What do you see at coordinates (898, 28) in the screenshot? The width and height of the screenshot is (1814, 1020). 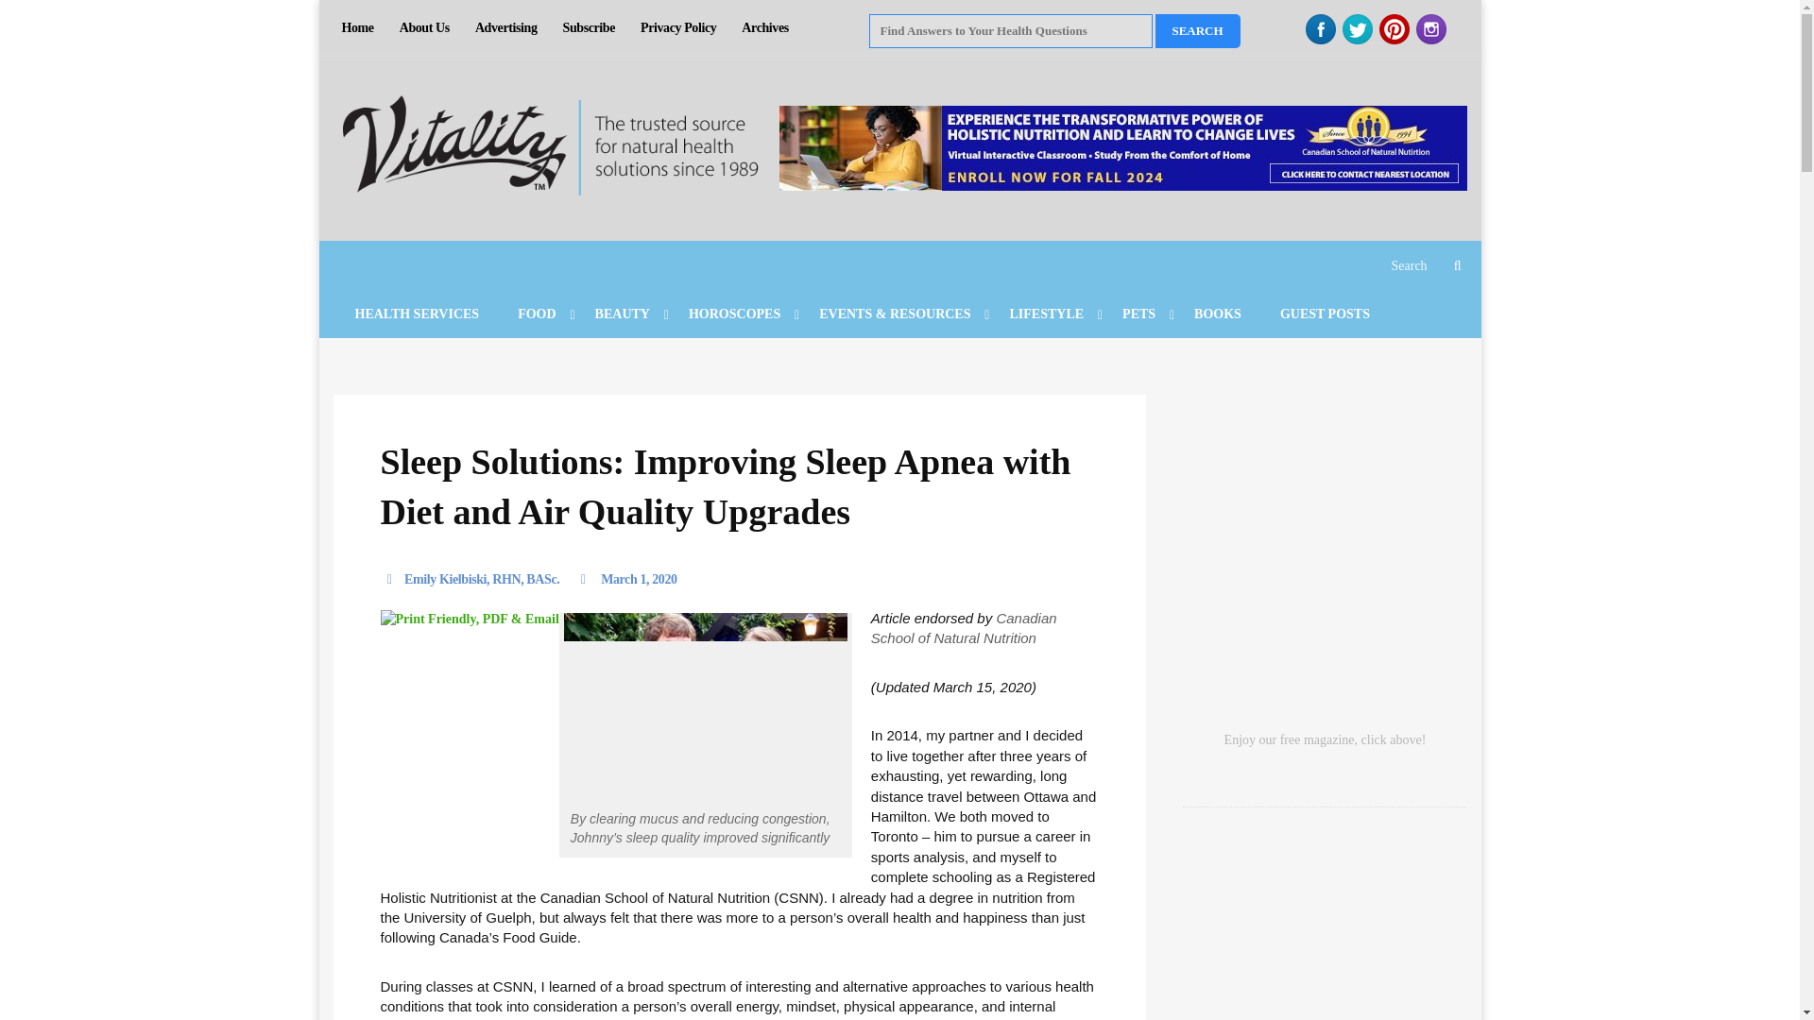 I see `Privacy Policy` at bounding box center [898, 28].